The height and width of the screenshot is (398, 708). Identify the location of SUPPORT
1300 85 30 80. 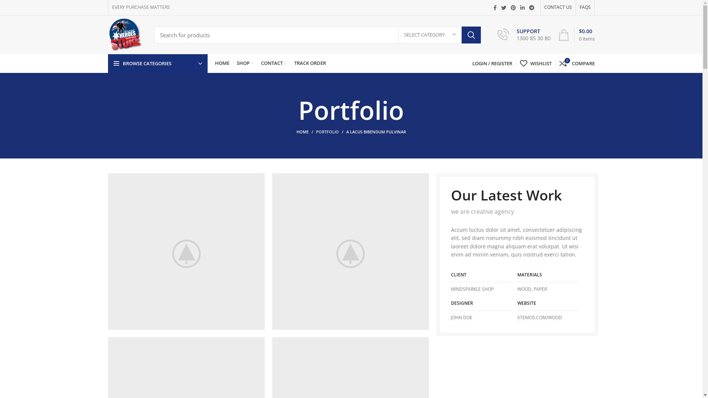
(524, 35).